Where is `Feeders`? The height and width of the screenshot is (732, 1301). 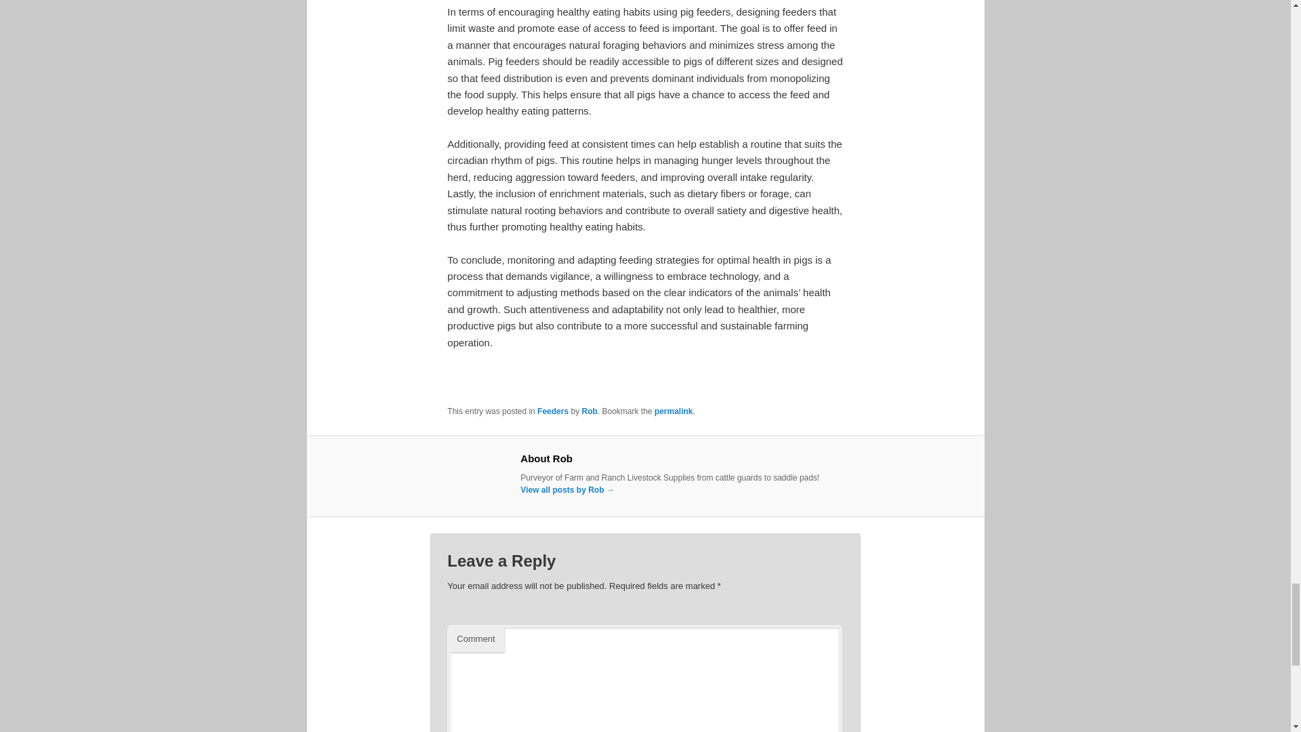 Feeders is located at coordinates (553, 411).